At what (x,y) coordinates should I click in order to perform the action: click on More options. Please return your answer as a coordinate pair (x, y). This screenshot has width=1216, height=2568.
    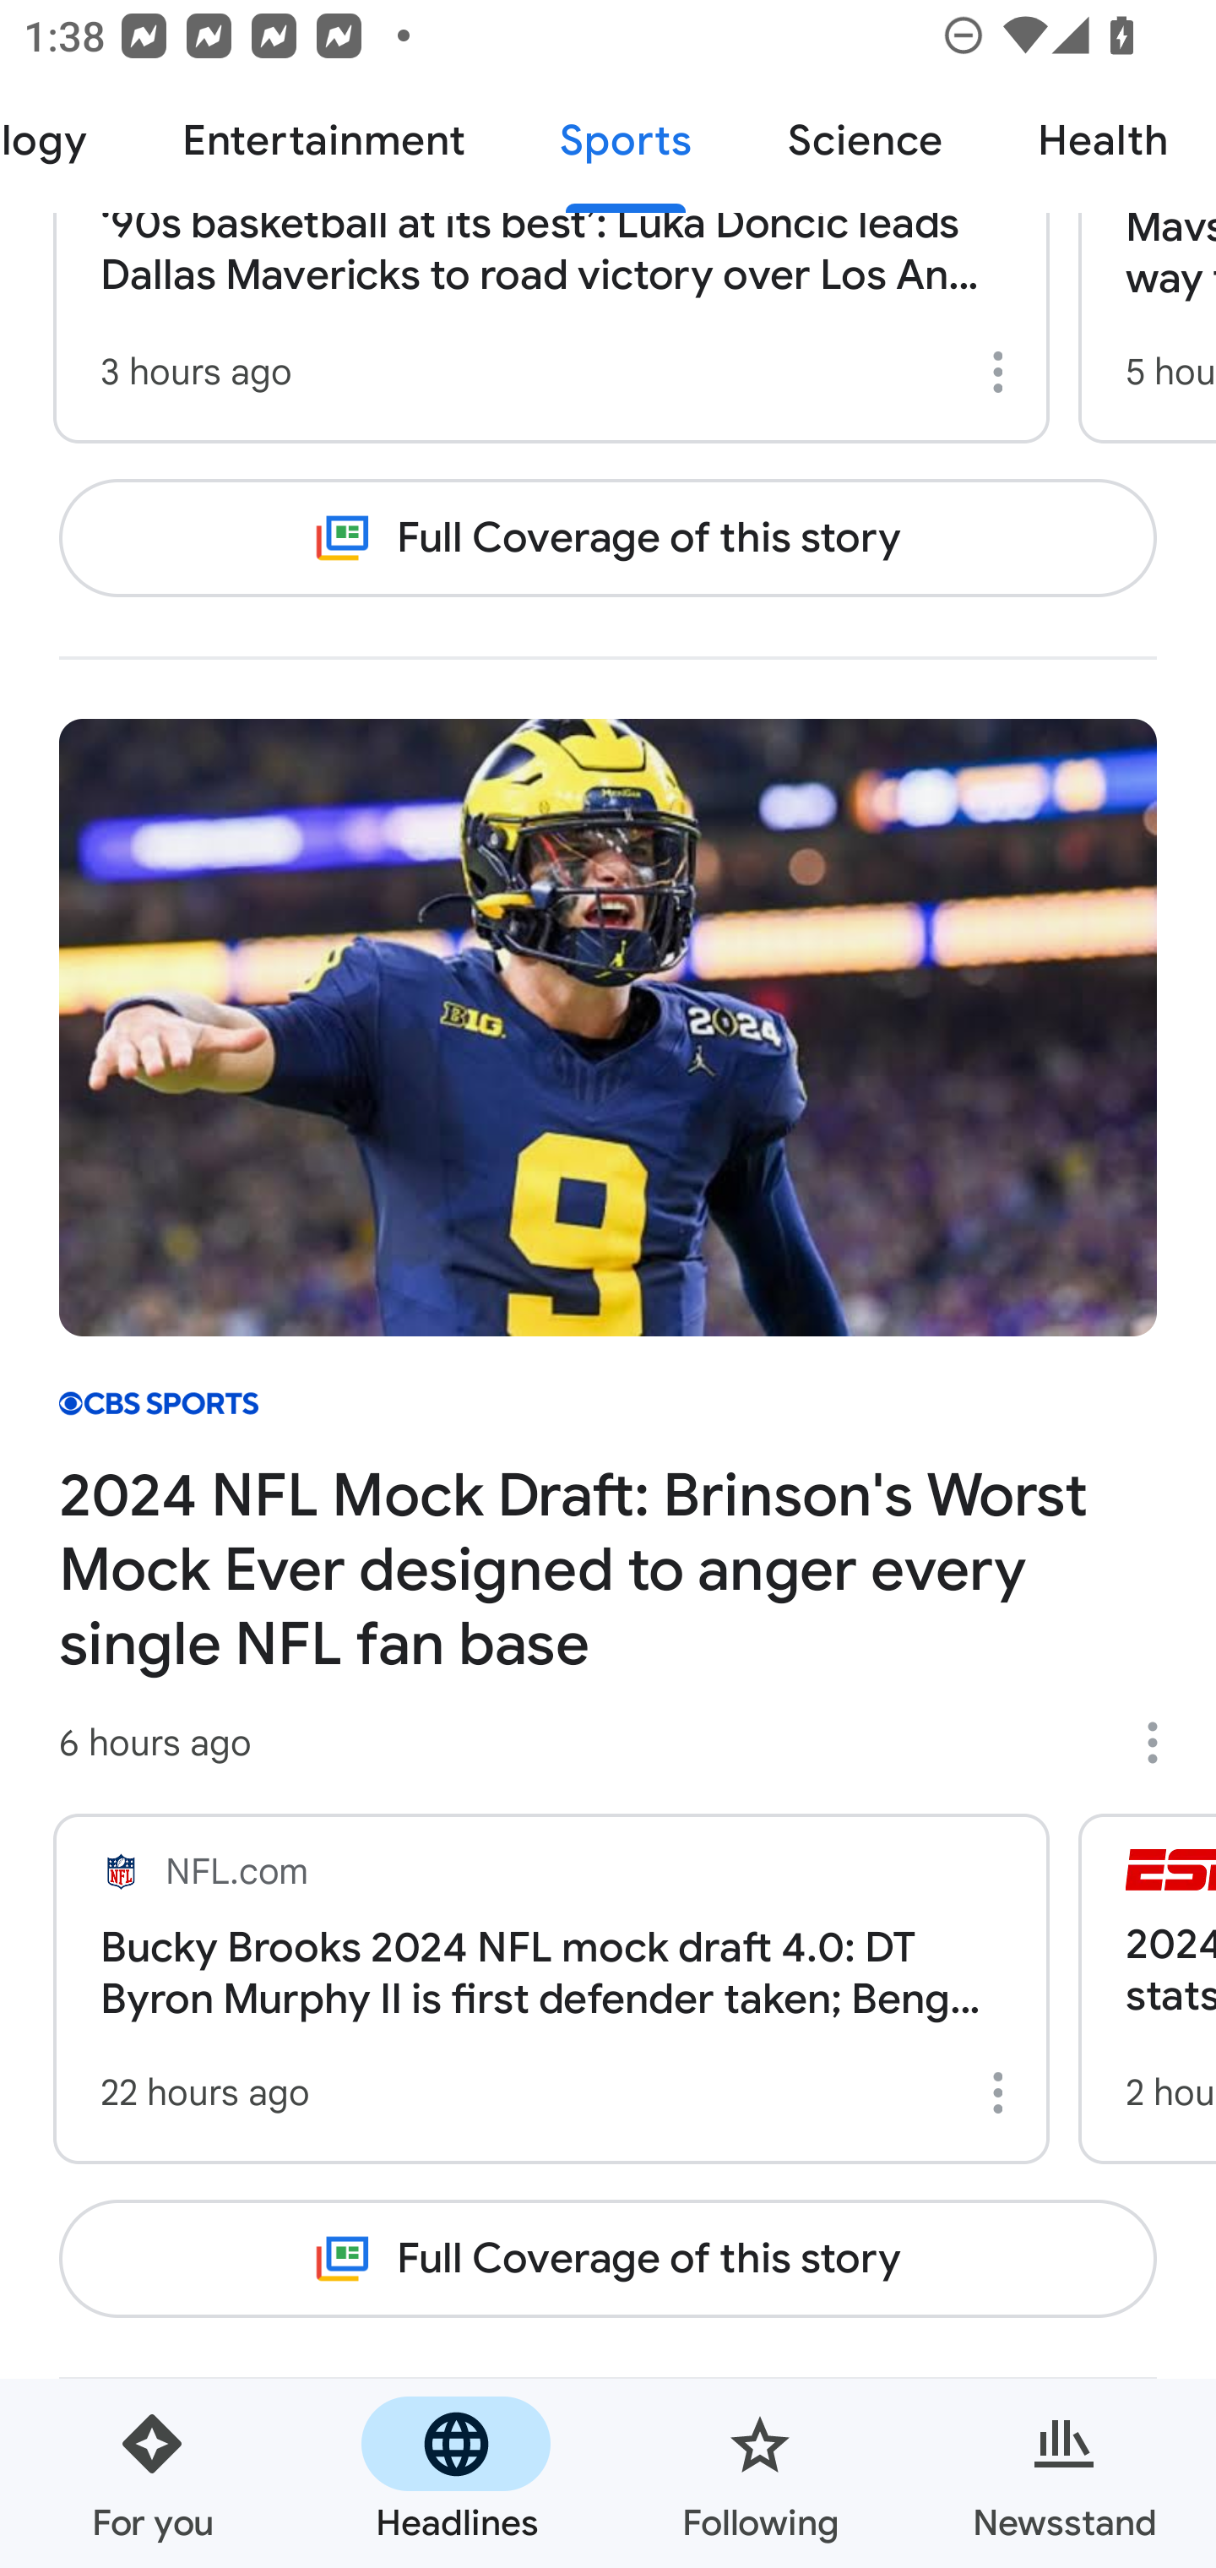
    Looking at the image, I should click on (1164, 1742).